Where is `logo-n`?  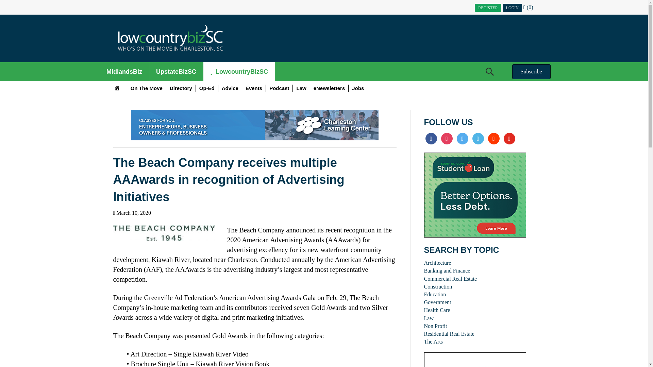
logo-n is located at coordinates (170, 38).